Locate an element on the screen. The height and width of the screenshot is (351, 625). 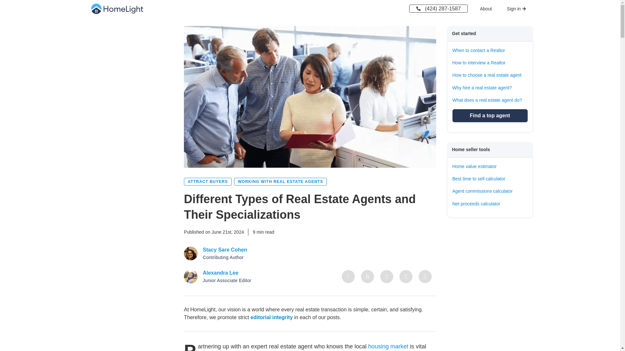
WORKING WITH REAL ESTATE AGENTS is located at coordinates (280, 181).